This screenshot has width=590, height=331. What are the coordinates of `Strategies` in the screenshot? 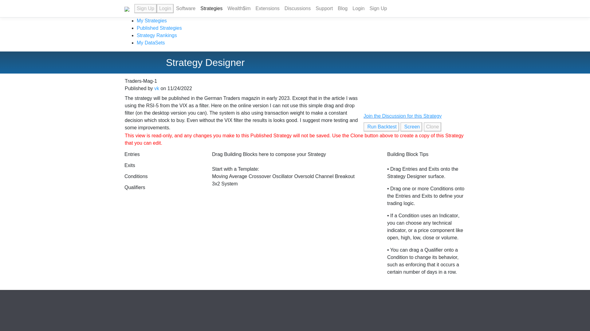 It's located at (211, 8).